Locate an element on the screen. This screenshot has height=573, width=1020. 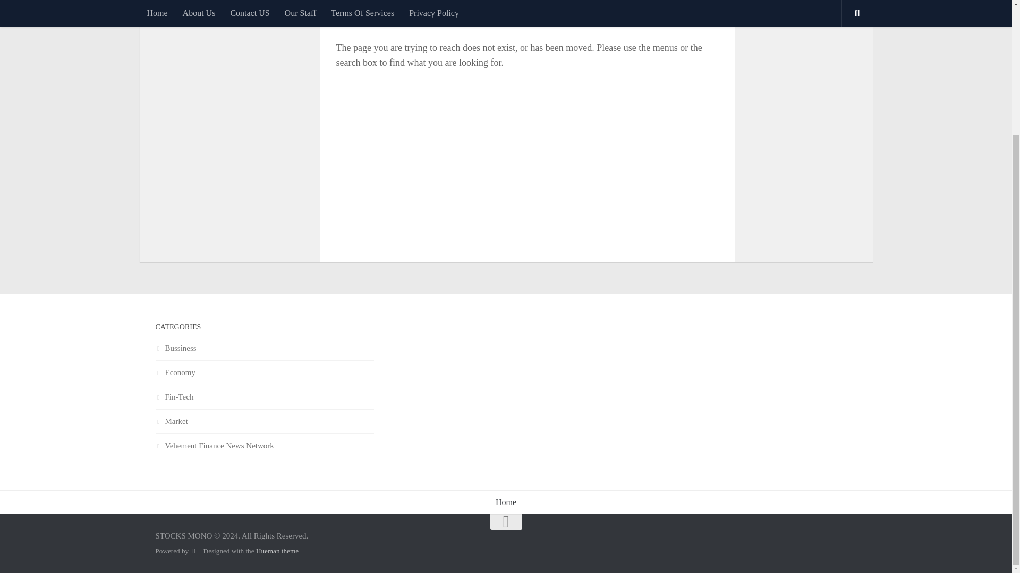
Market is located at coordinates (171, 421).